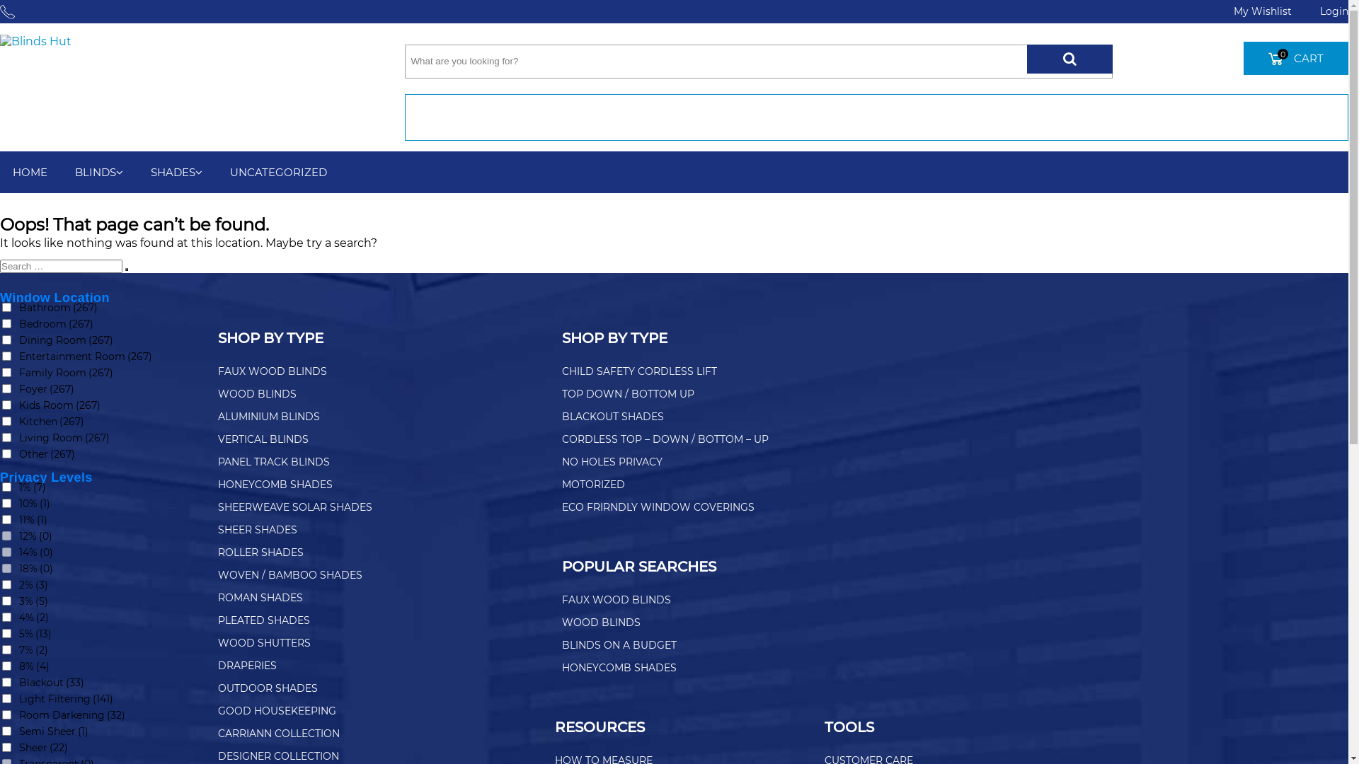 This screenshot has height=764, width=1359. I want to click on DESIGNER COLLECTION, so click(279, 756).